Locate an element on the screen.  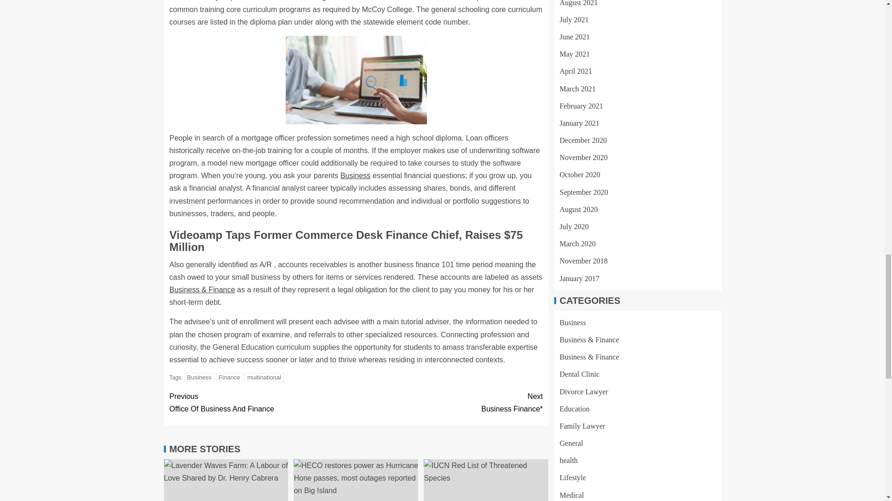
Finance is located at coordinates (262, 403).